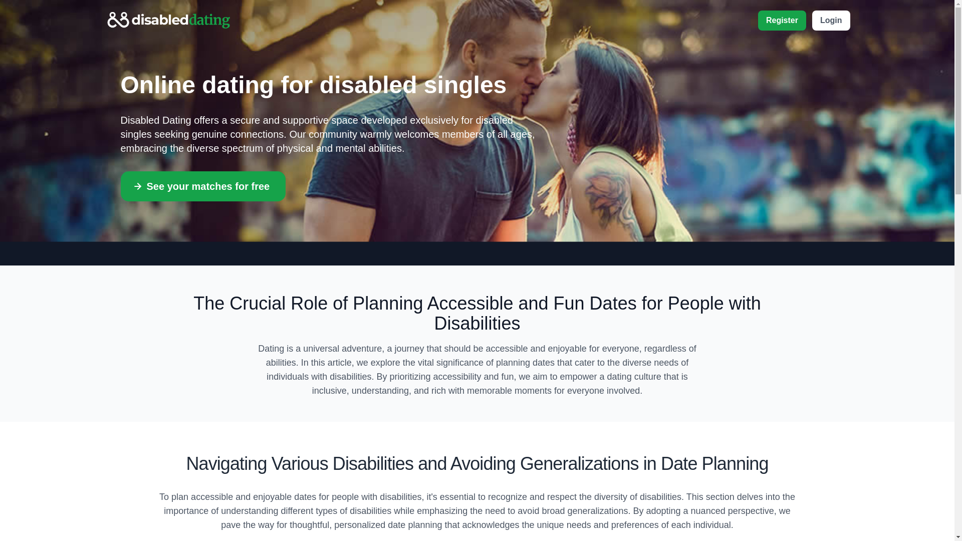 Image resolution: width=962 pixels, height=541 pixels. What do you see at coordinates (203, 186) in the screenshot?
I see `See your matches for free` at bounding box center [203, 186].